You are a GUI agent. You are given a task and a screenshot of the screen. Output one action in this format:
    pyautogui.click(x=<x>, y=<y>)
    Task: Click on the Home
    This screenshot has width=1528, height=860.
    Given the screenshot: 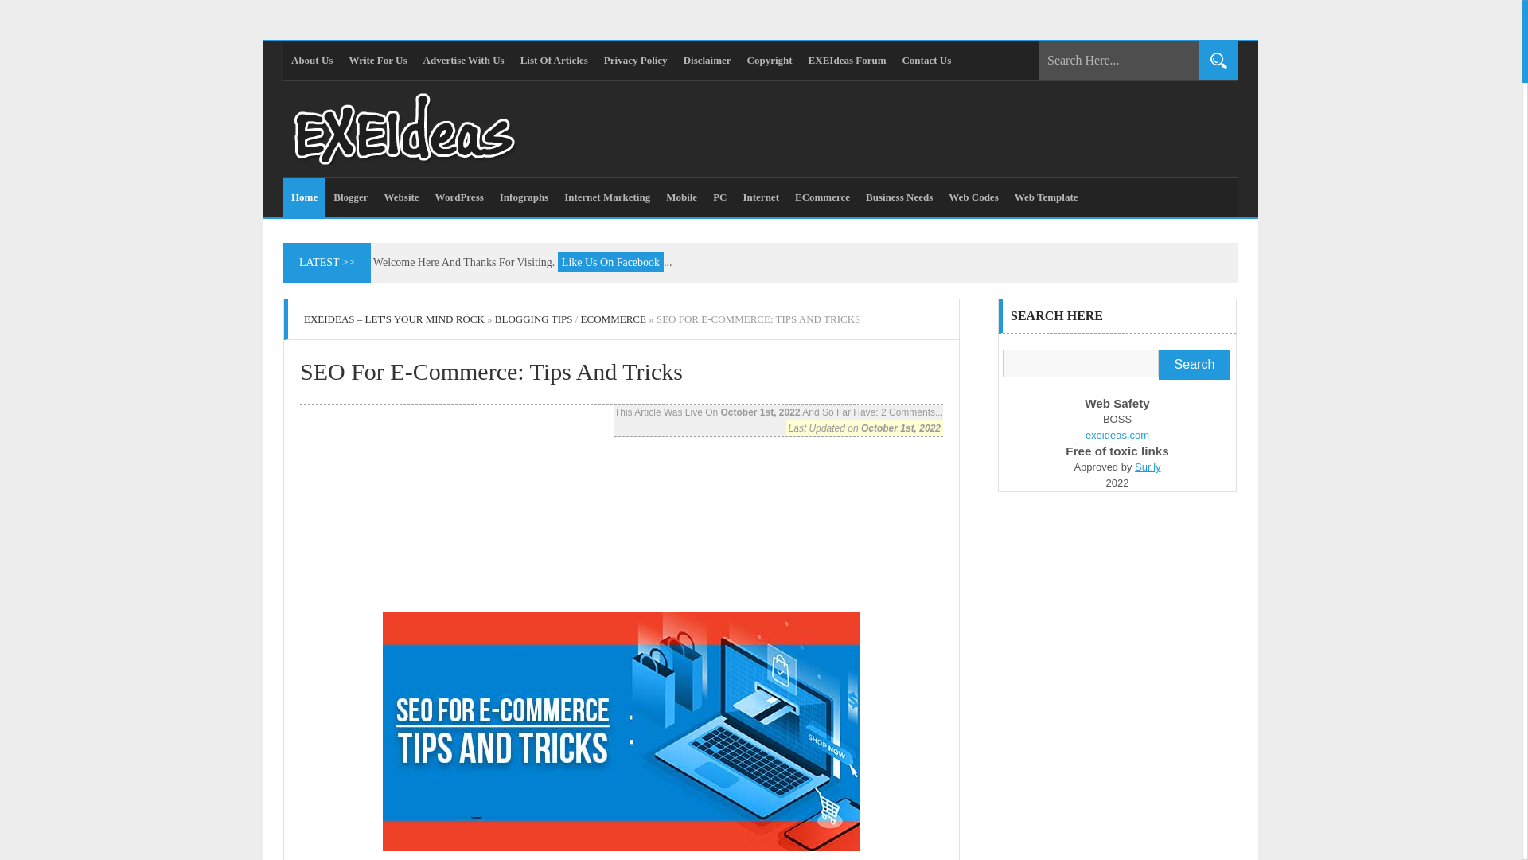 What is the action you would take?
    pyautogui.click(x=304, y=197)
    